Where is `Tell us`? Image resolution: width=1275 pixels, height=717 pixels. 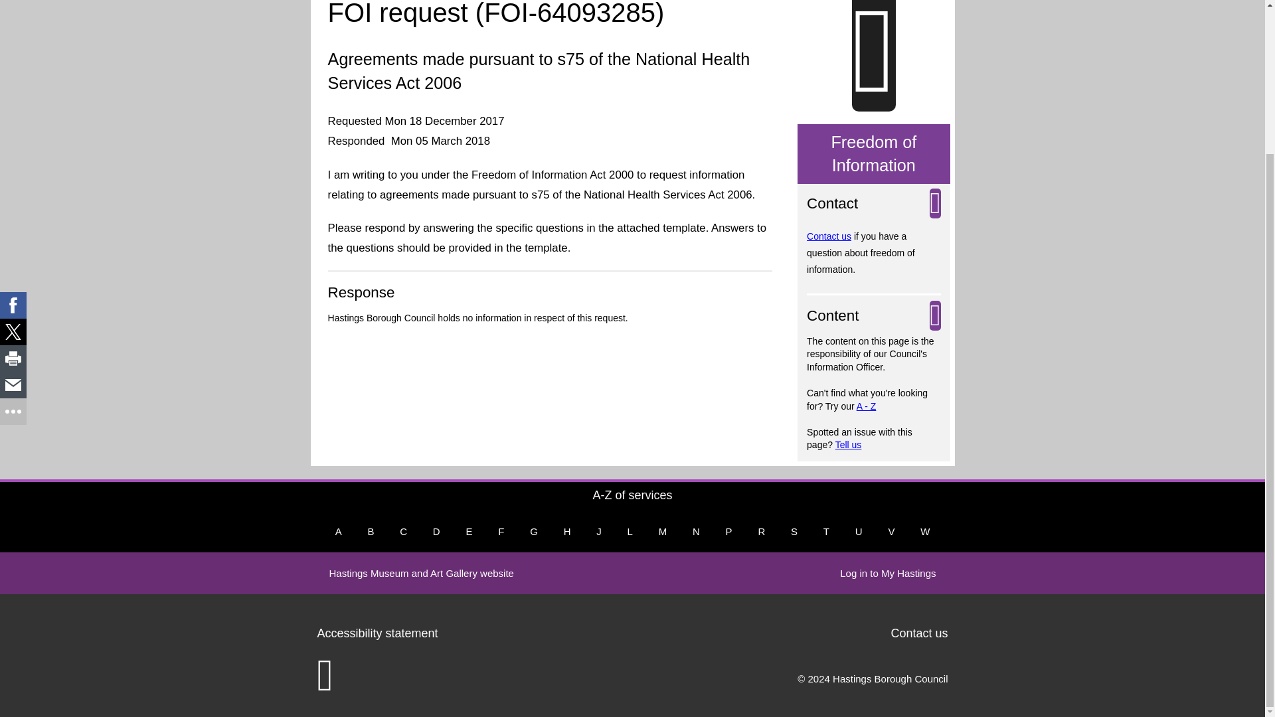
Tell us is located at coordinates (848, 445).